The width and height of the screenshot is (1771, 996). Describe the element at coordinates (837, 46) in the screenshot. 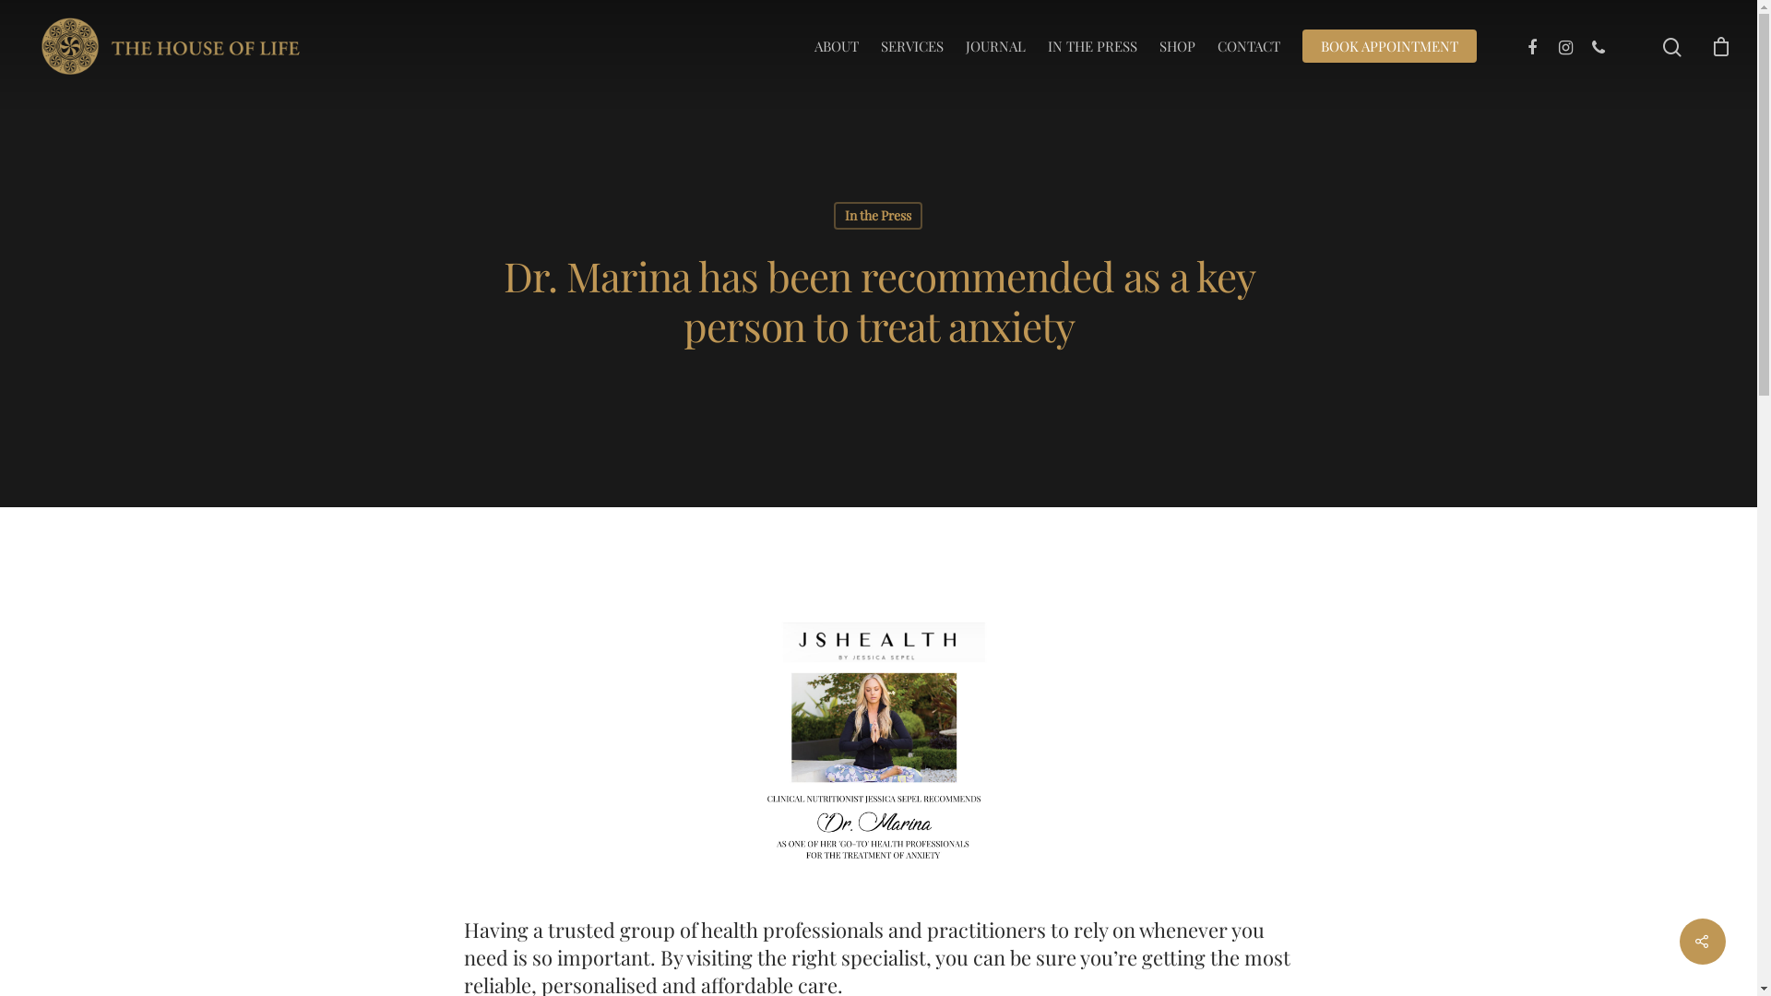

I see `ABOUT` at that location.